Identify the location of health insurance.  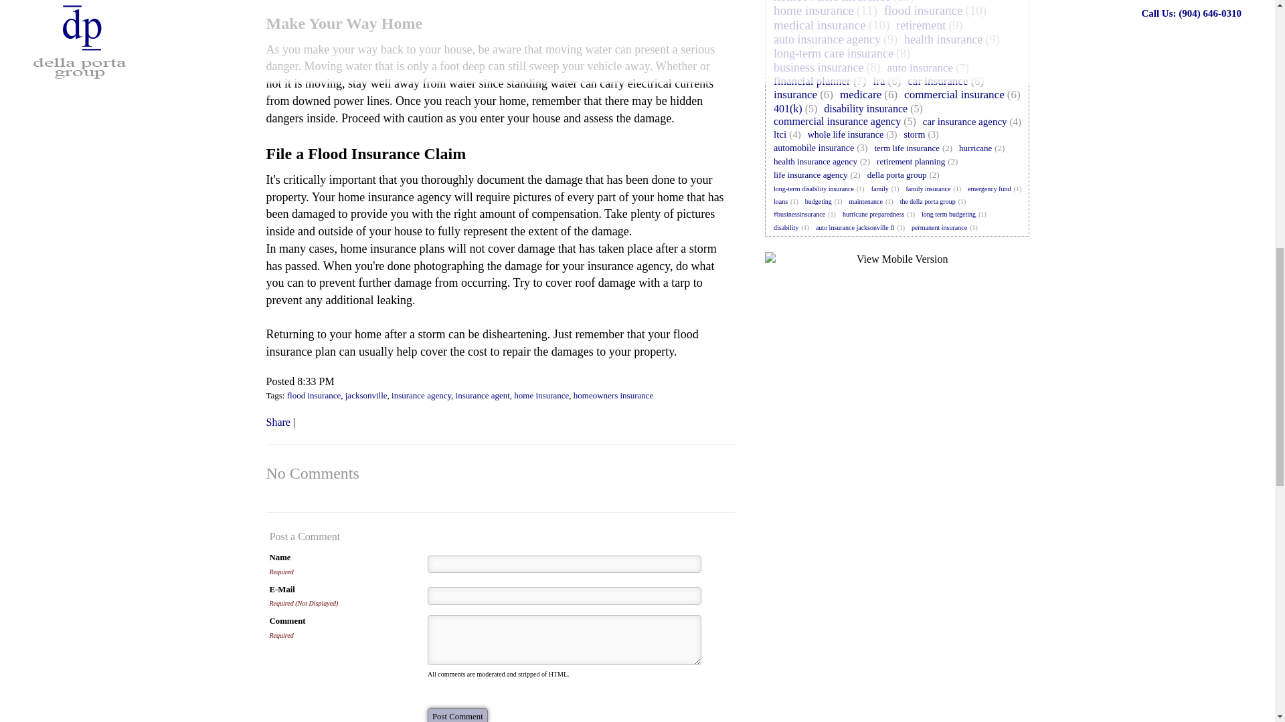
(944, 39).